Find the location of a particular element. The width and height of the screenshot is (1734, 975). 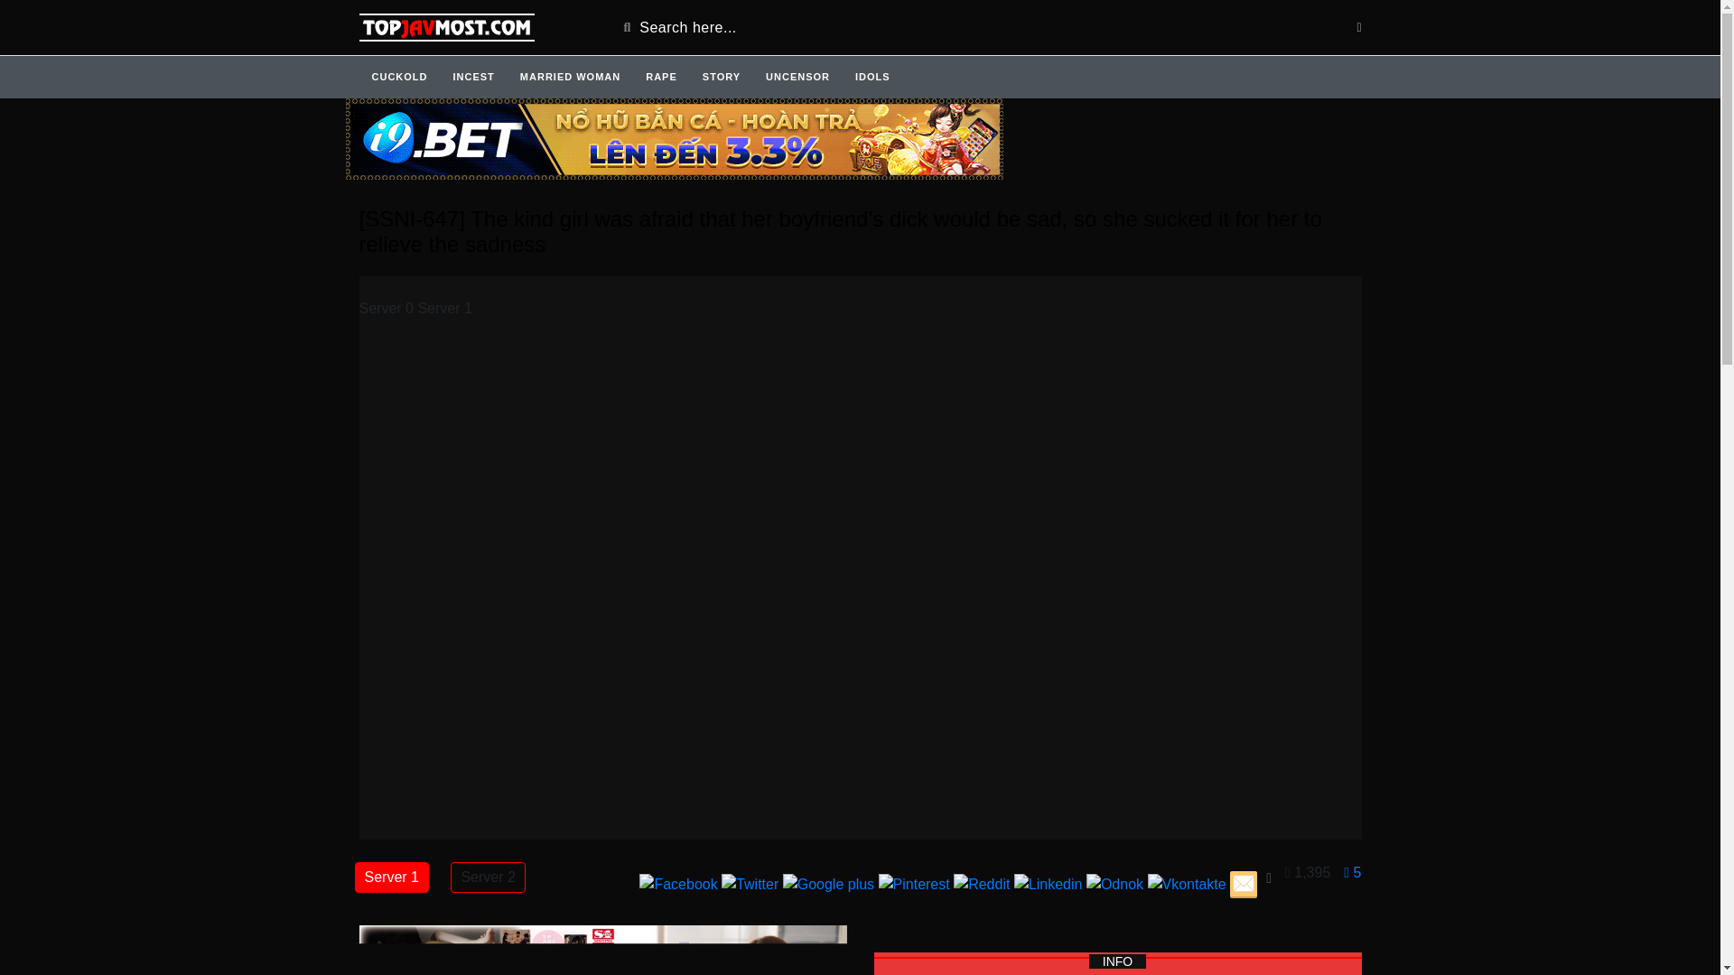

Uncensor is located at coordinates (797, 77).